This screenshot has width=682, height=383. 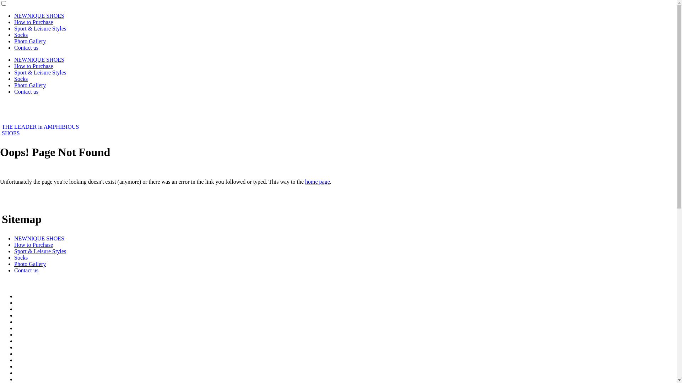 What do you see at coordinates (318, 182) in the screenshot?
I see `home page` at bounding box center [318, 182].